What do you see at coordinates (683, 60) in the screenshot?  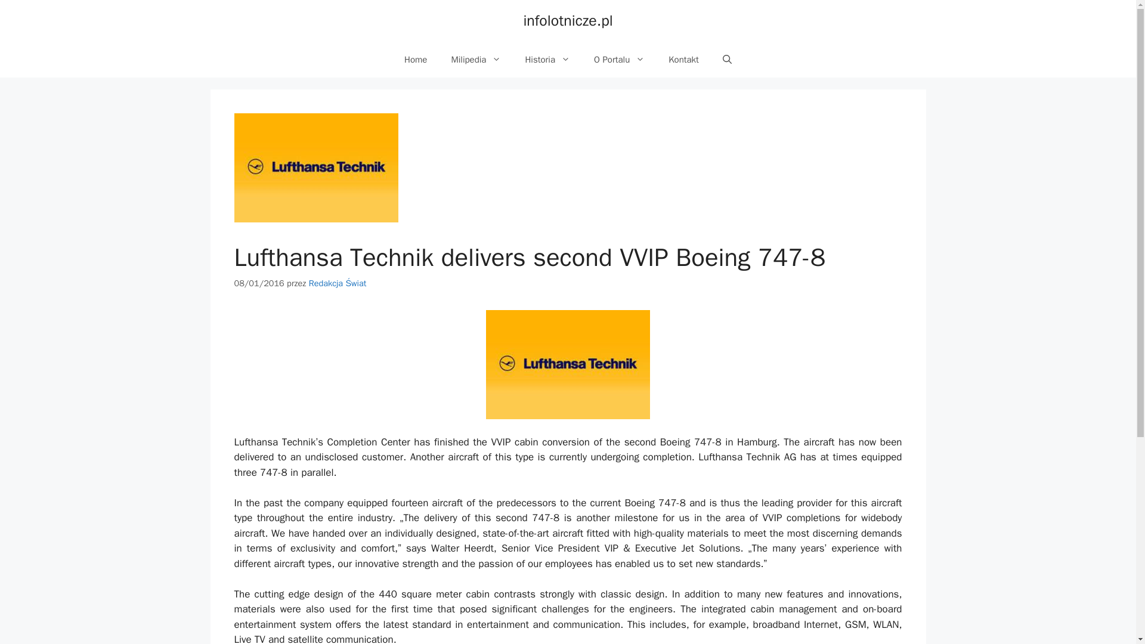 I see `Kontakt` at bounding box center [683, 60].